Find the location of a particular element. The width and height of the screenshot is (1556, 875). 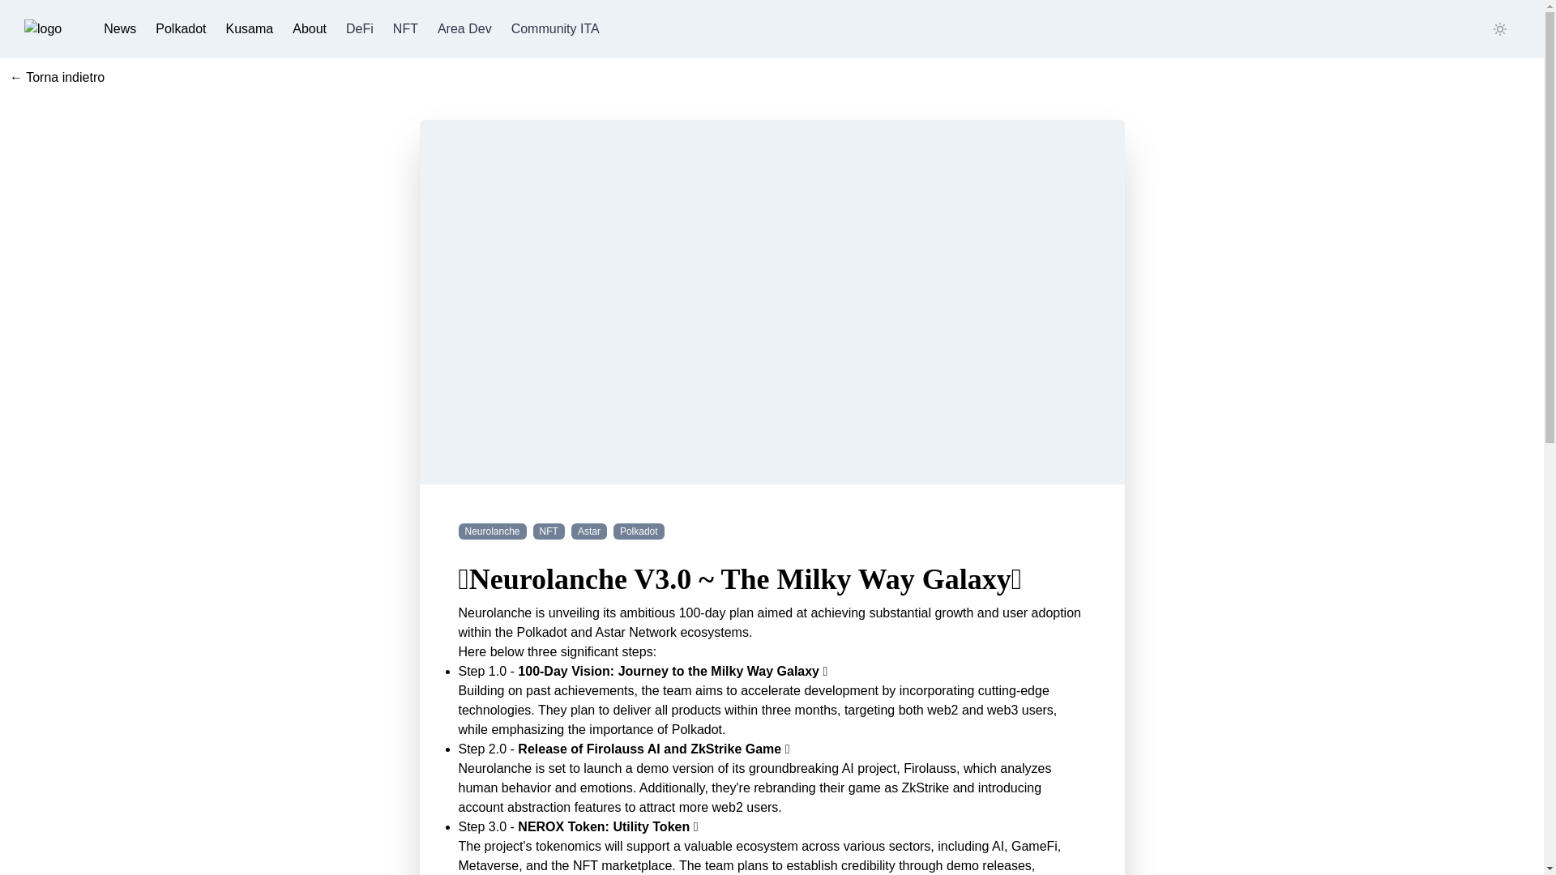

Kusama is located at coordinates (250, 29).